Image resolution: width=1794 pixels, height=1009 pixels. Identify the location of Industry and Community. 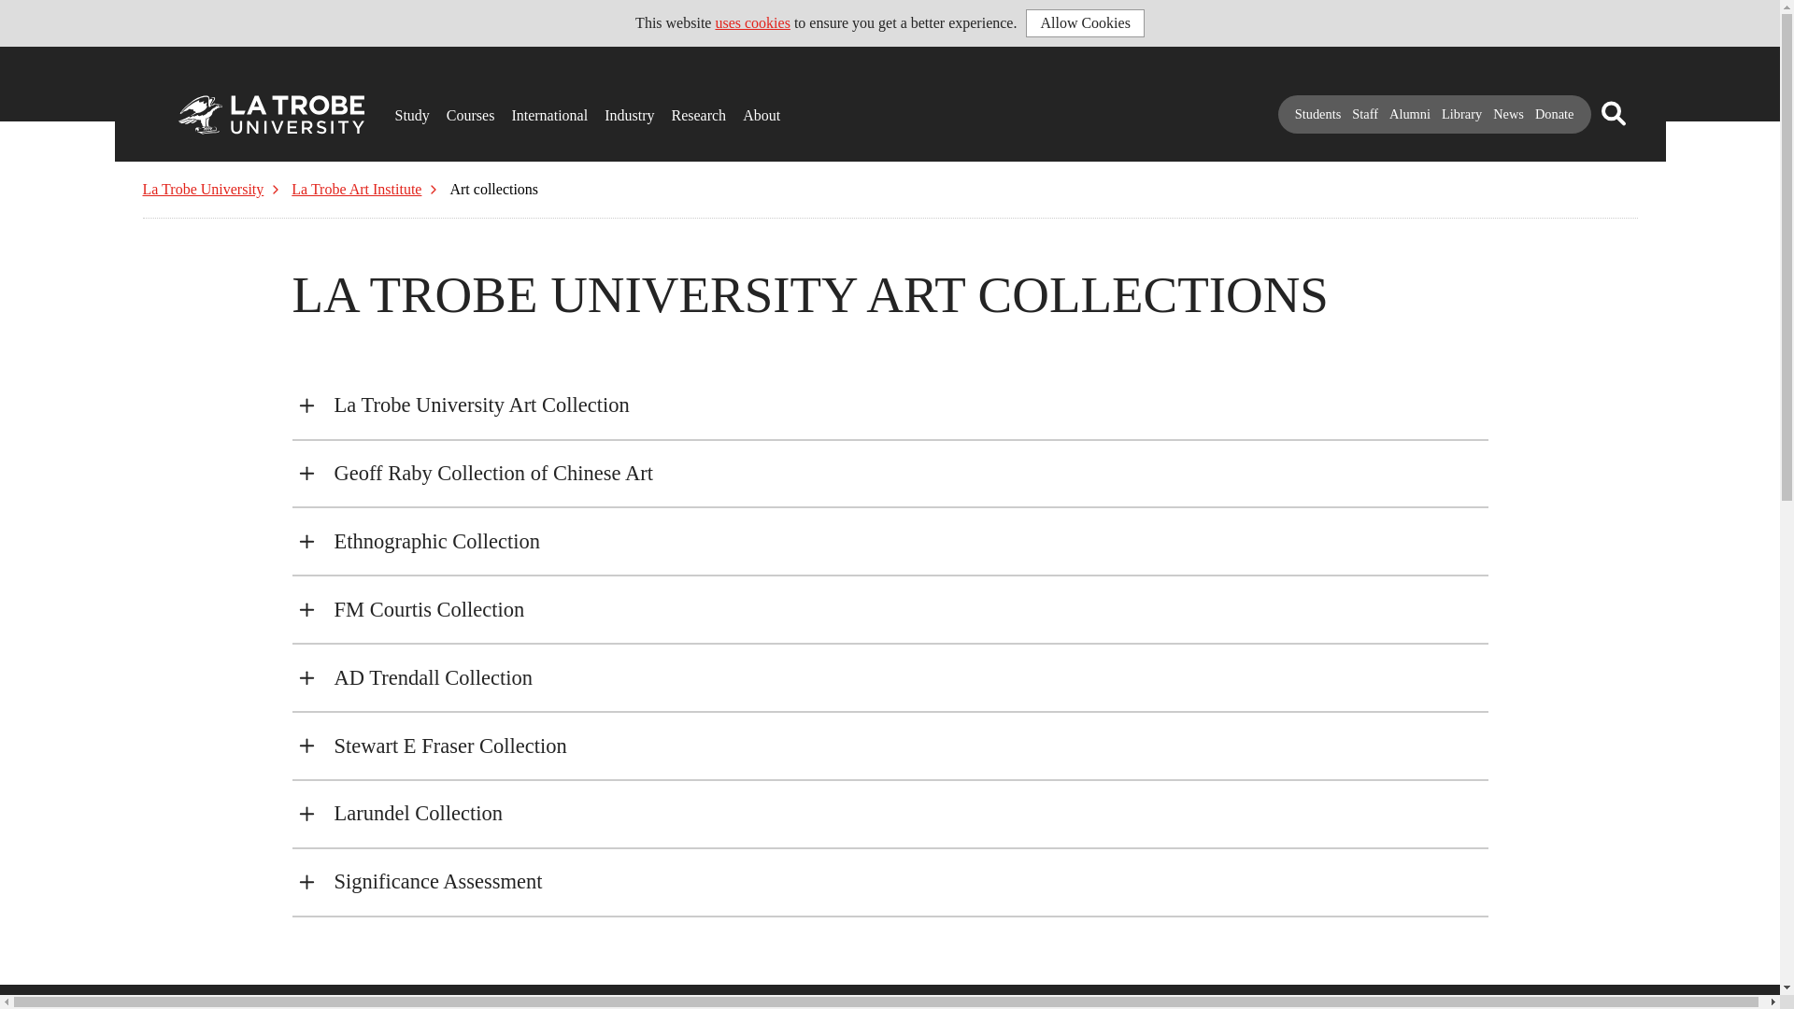
(611, 108).